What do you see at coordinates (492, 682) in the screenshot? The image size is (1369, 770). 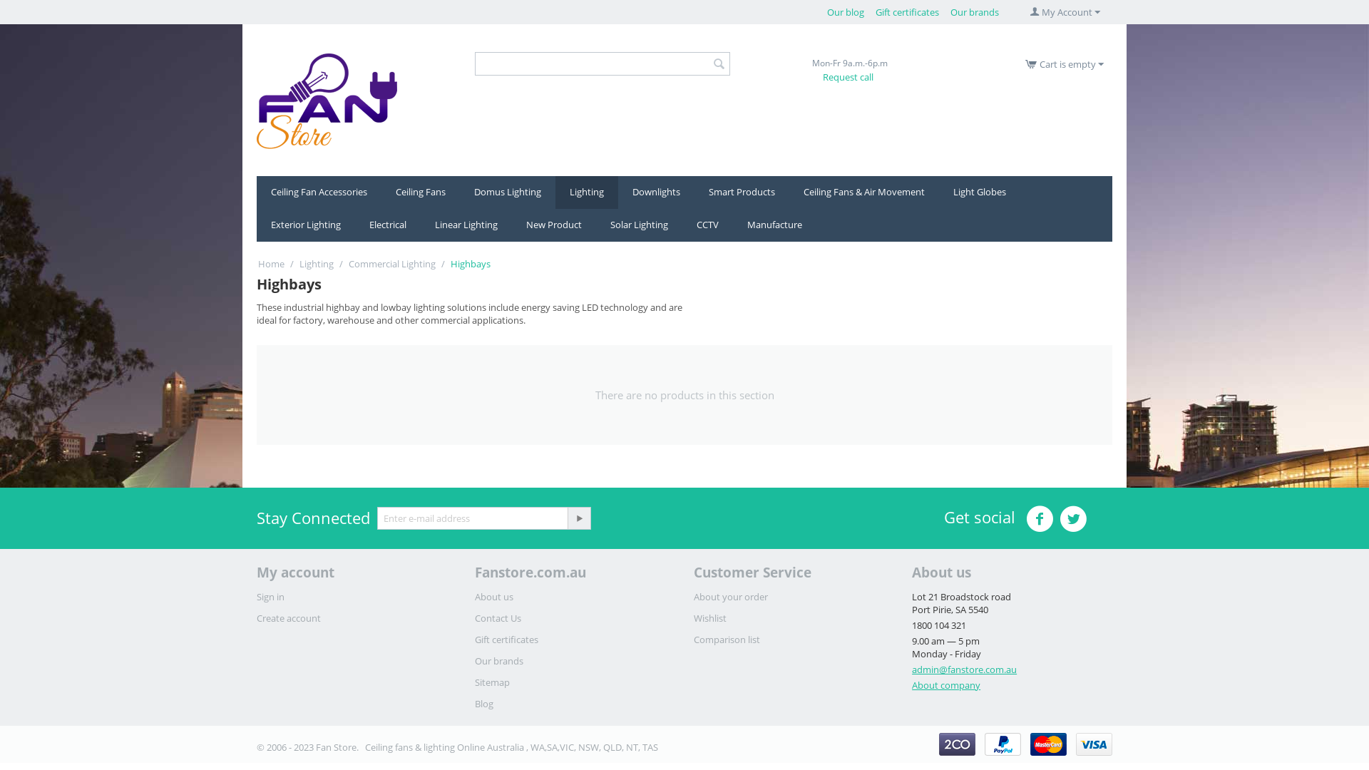 I see `Sitemap` at bounding box center [492, 682].